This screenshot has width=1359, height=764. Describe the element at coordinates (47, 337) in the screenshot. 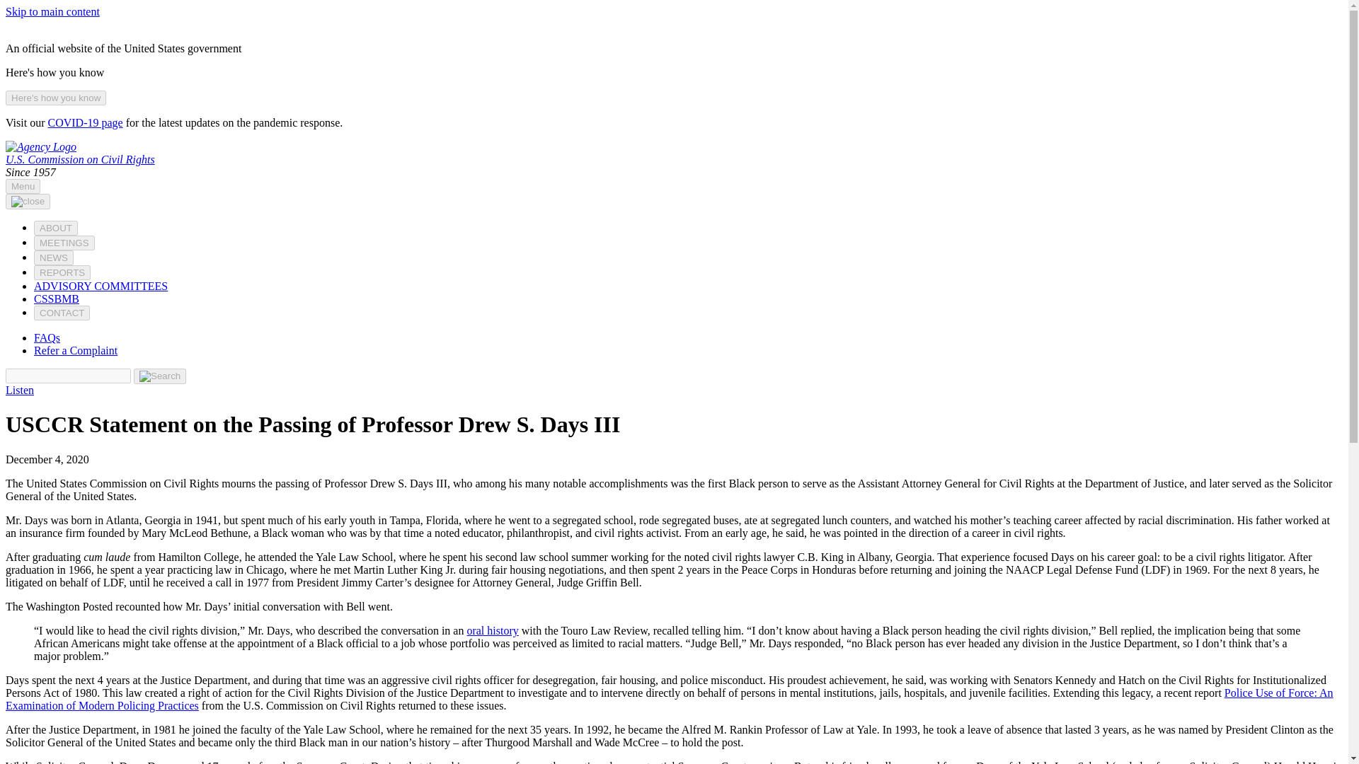

I see `FAQs` at that location.